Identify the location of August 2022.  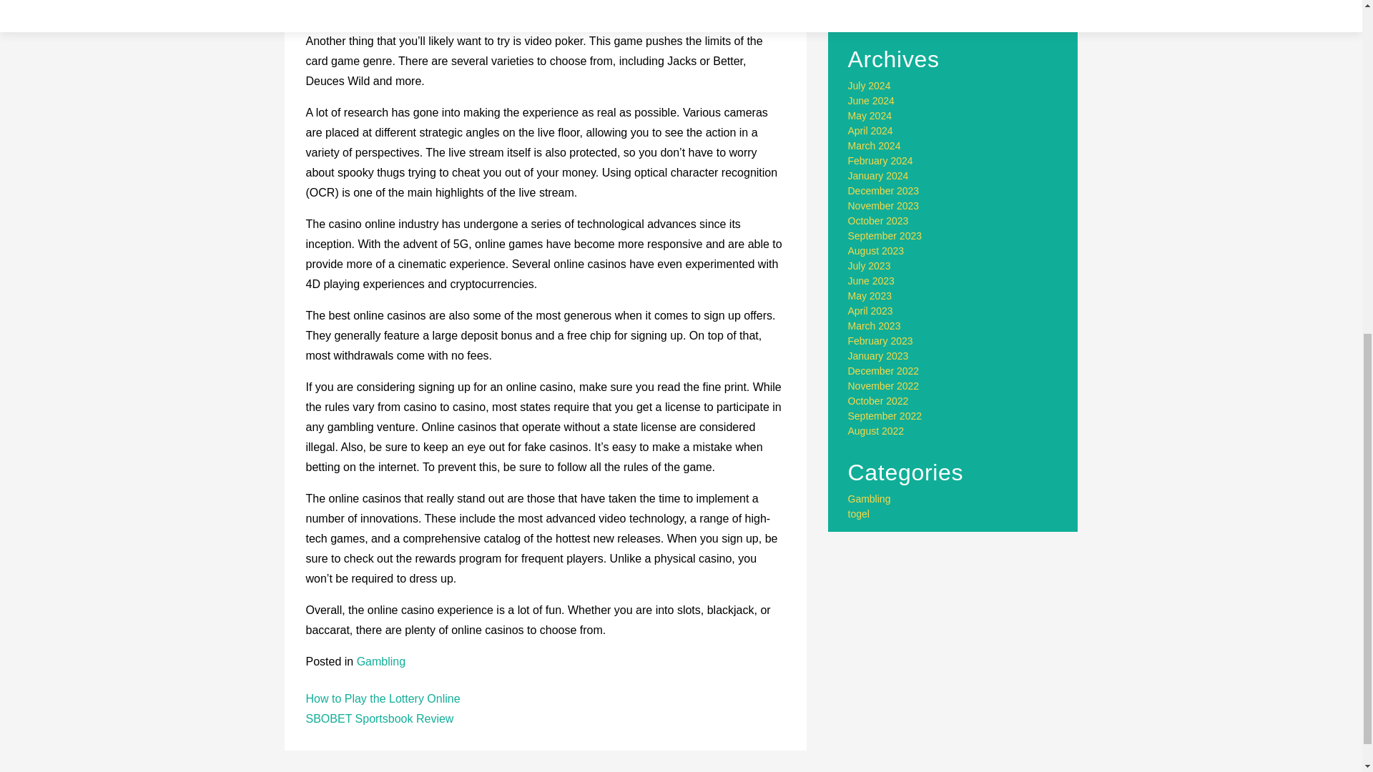
(877, 431).